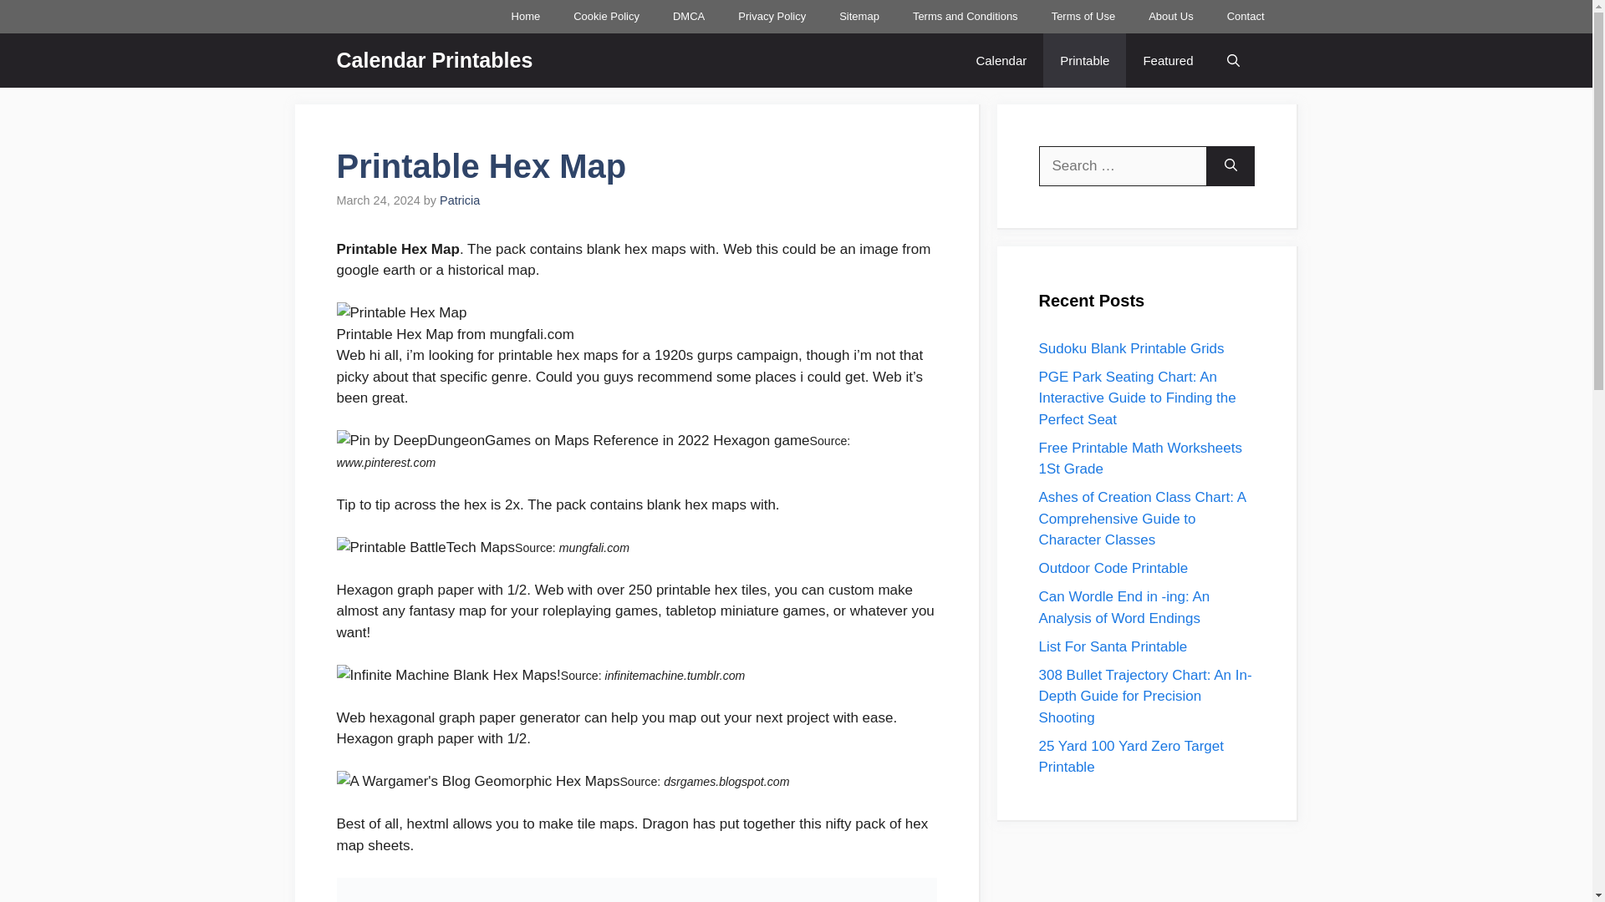 This screenshot has width=1605, height=902. Describe the element at coordinates (1113, 646) in the screenshot. I see `List For Santa Printable` at that location.